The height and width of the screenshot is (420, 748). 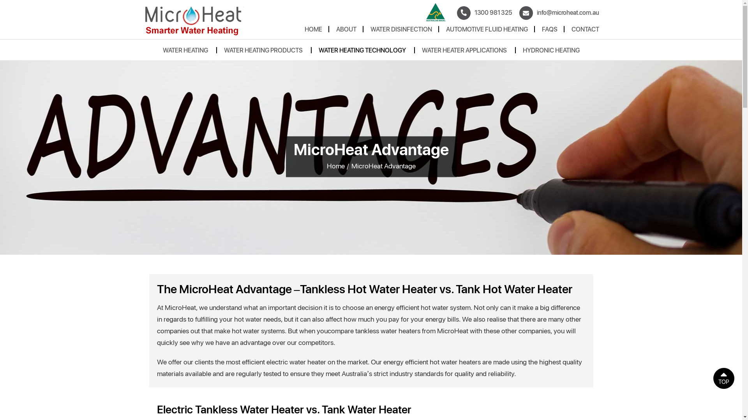 What do you see at coordinates (263, 52) in the screenshot?
I see `WATER HEATING PRODUCTS` at bounding box center [263, 52].